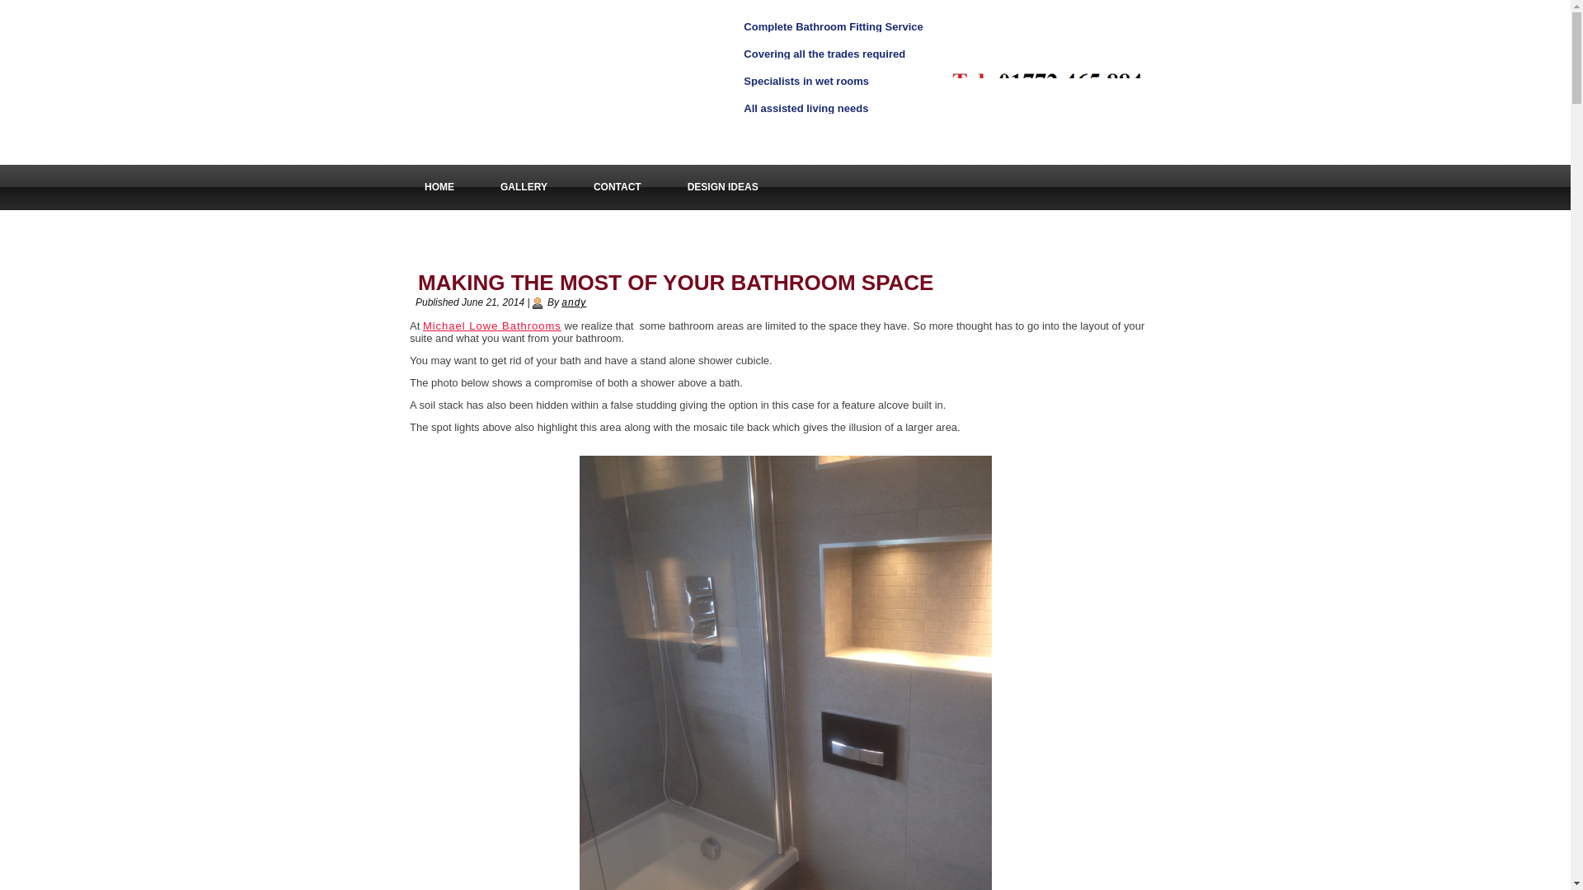 This screenshot has height=890, width=1583. What do you see at coordinates (723, 186) in the screenshot?
I see `DESIGN IDEAS` at bounding box center [723, 186].